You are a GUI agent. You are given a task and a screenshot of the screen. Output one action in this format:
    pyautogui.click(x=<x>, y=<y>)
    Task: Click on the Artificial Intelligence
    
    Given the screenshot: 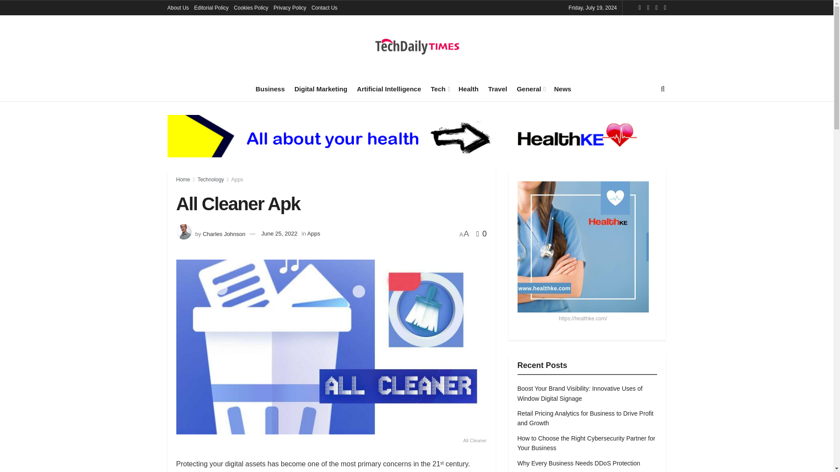 What is the action you would take?
    pyautogui.click(x=389, y=89)
    